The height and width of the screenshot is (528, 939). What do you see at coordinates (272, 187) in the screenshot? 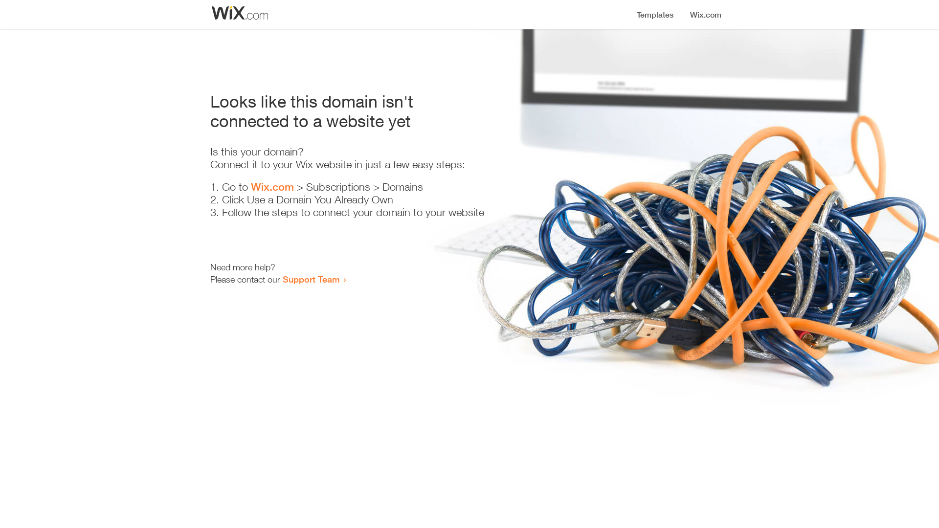
I see `Wix.com` at bounding box center [272, 187].